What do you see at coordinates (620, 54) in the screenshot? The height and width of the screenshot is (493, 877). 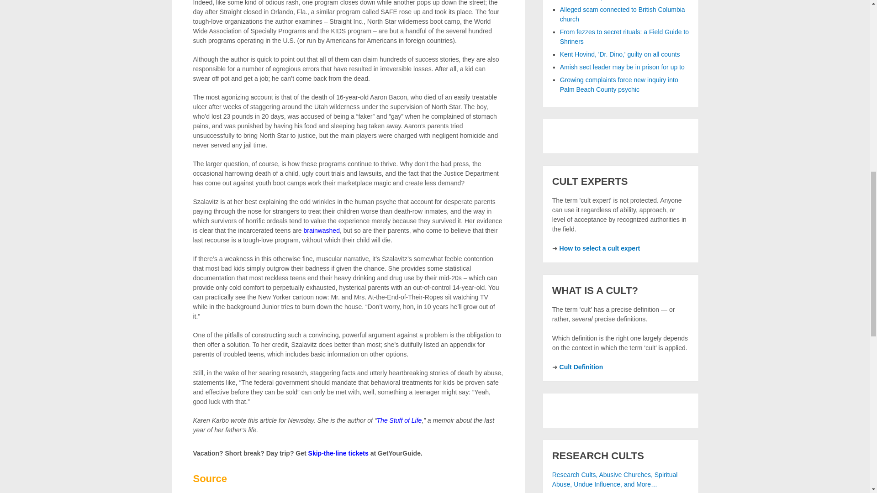 I see `Kent Hovind, 'Dr. Dino,' guilty on all counts` at bounding box center [620, 54].